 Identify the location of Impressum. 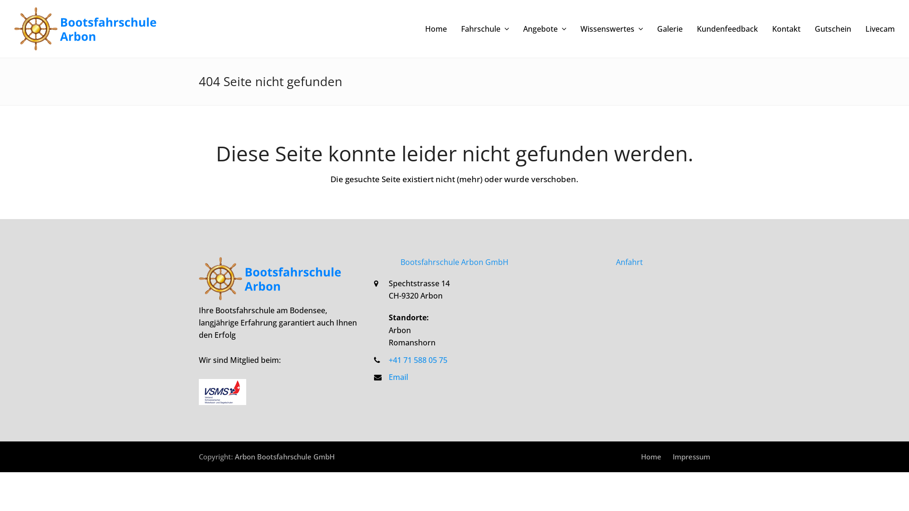
(691, 457).